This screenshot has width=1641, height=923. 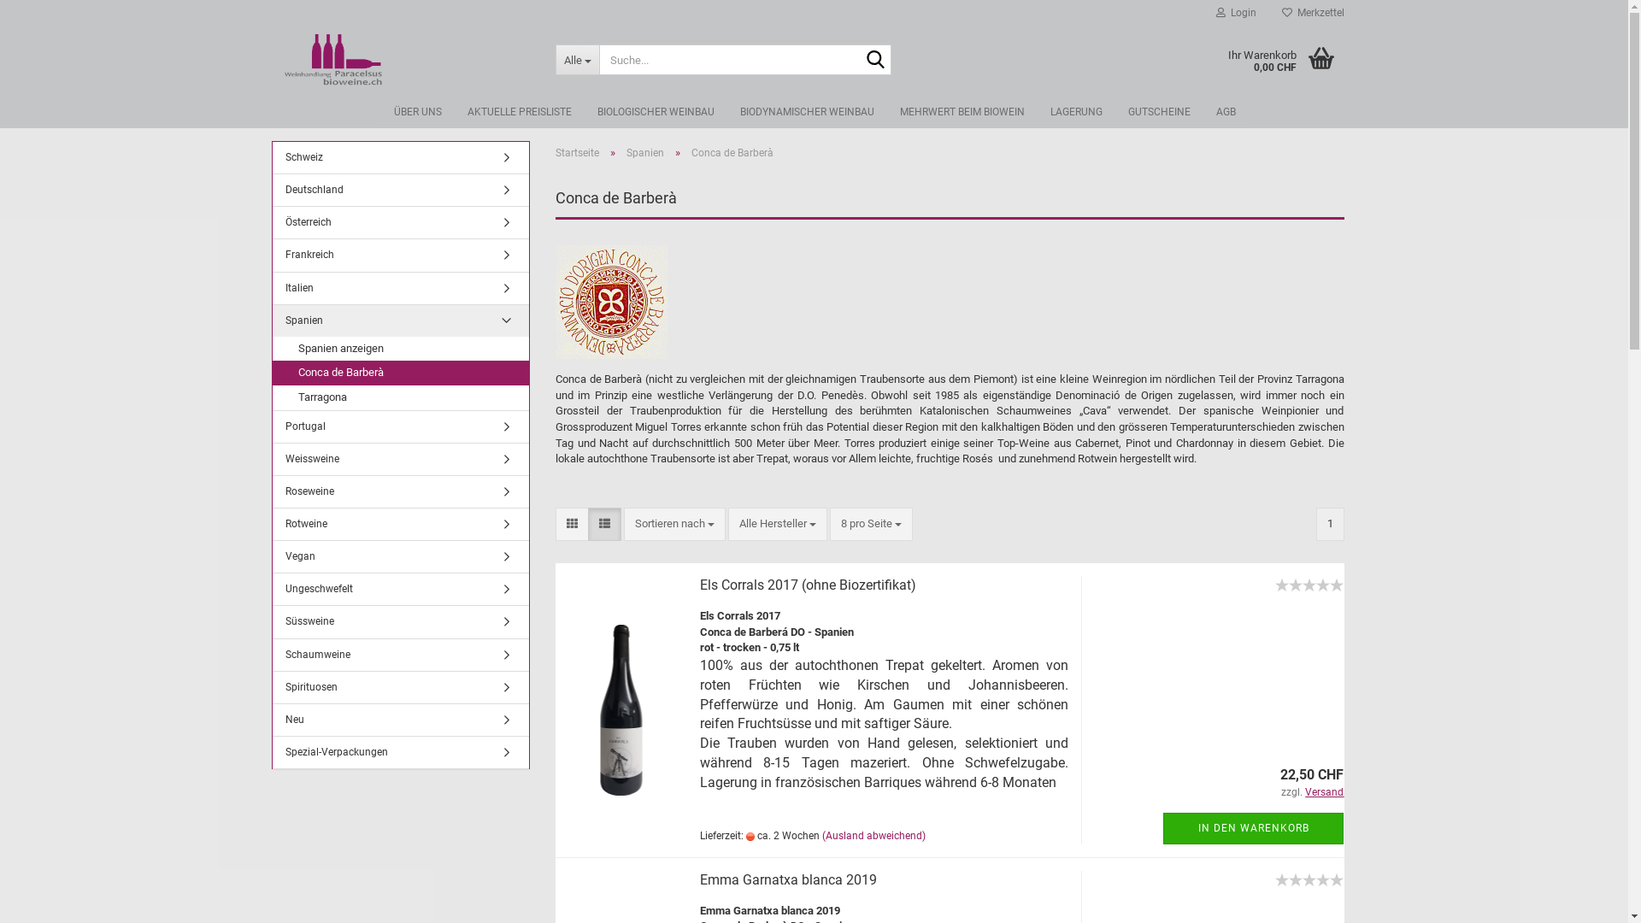 I want to click on AKTUELLE PREISLISTE, so click(x=520, y=111).